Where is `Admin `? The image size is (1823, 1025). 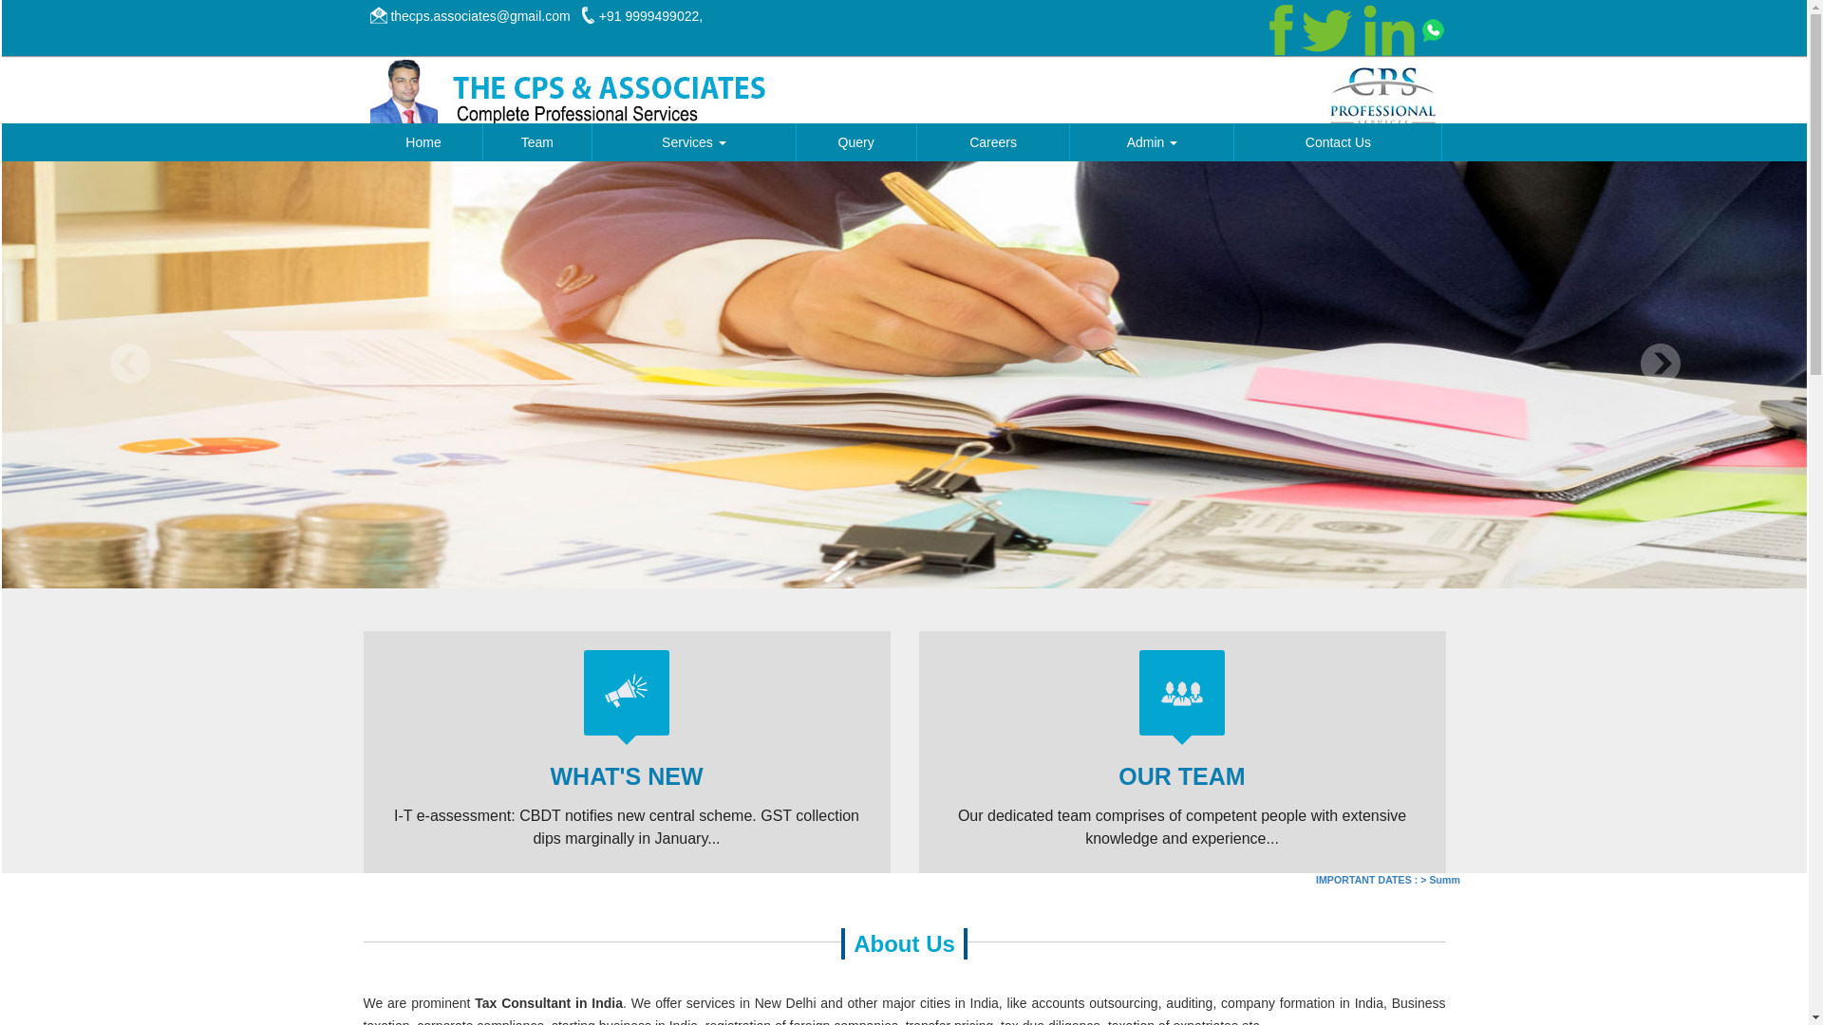
Admin  is located at coordinates (1152, 142).